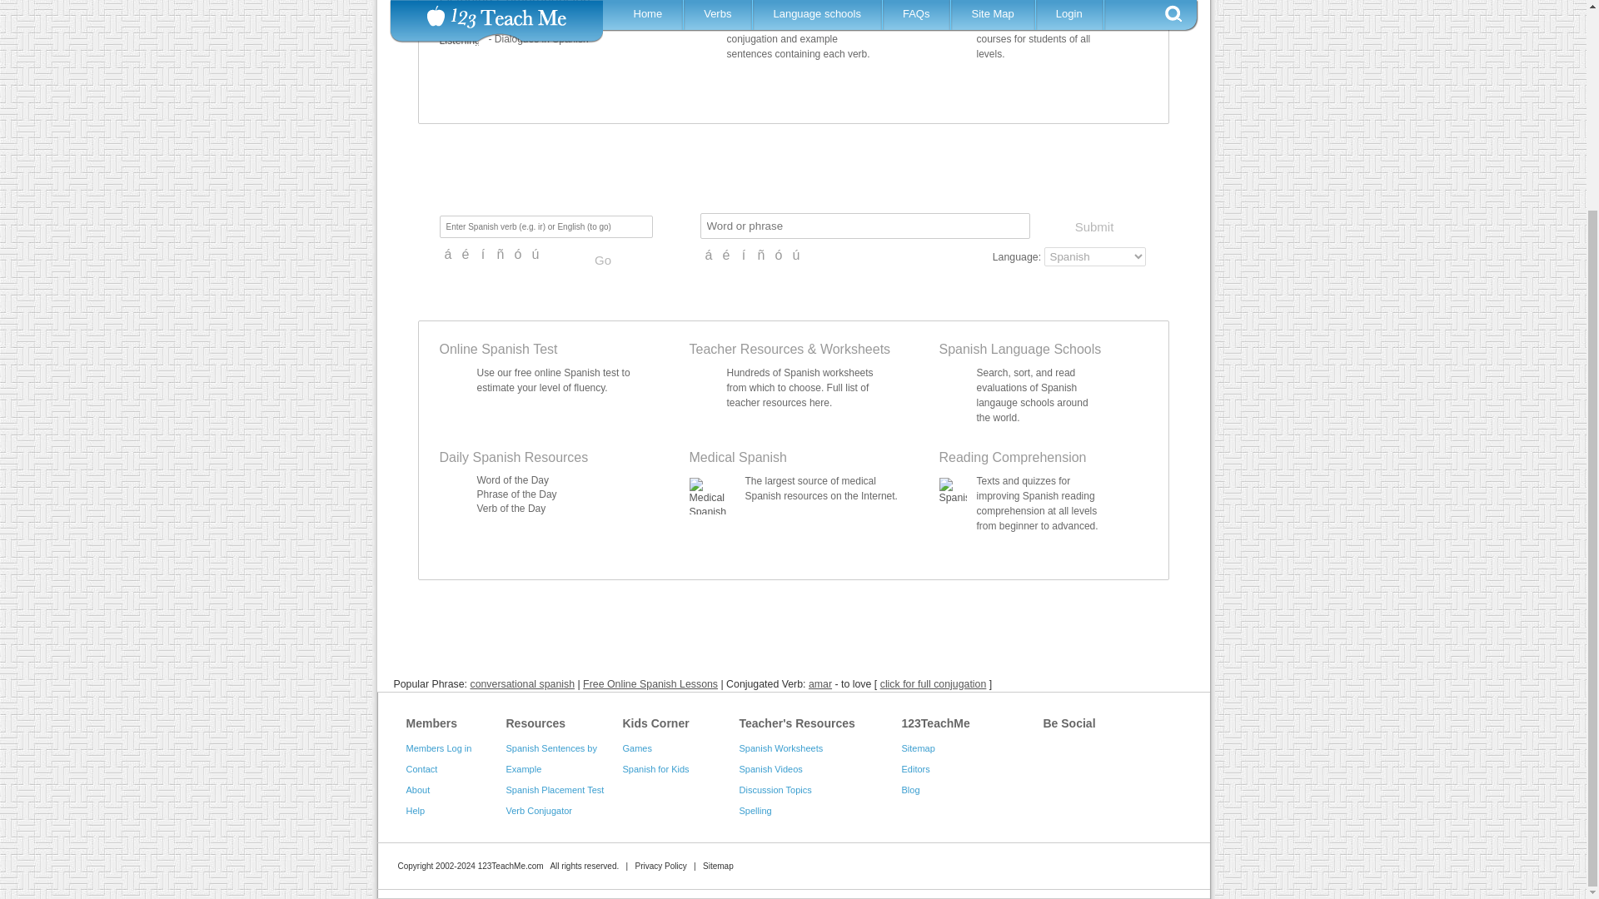 This screenshot has width=1599, height=899. Describe the element at coordinates (746, 349) in the screenshot. I see `Spanish Teacher` at that location.